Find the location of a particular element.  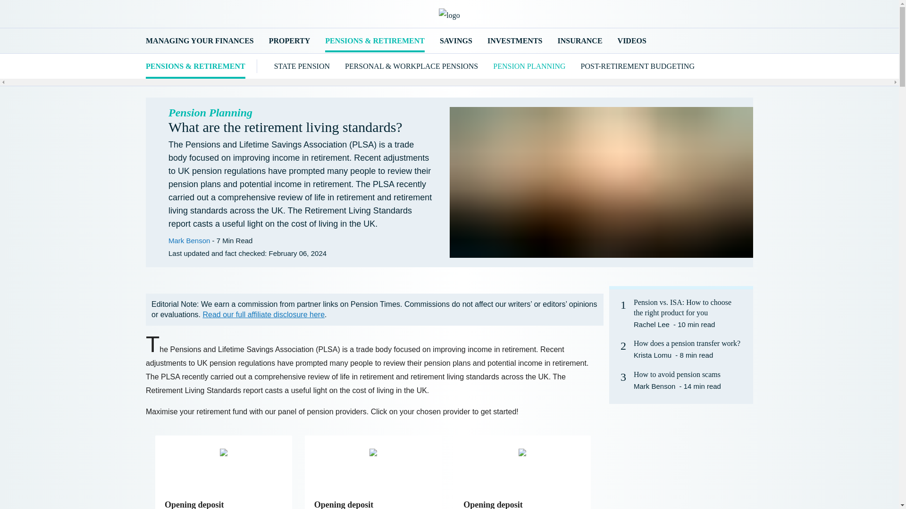

PROPERTY is located at coordinates (289, 41).